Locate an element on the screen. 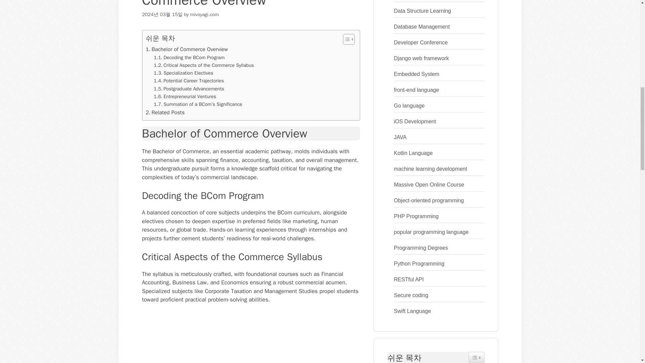  Potential Career Trajectories is located at coordinates (189, 81).